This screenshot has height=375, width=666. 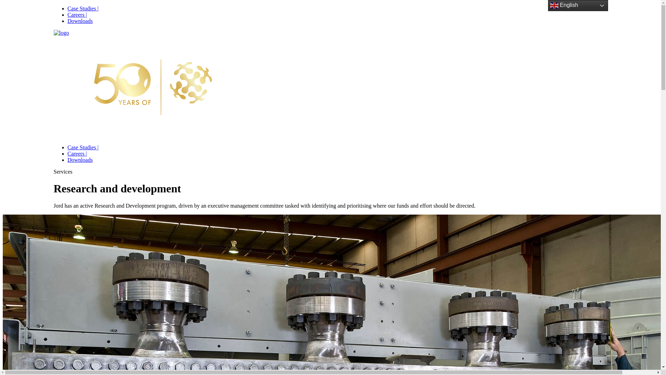 I want to click on Downloads, so click(x=80, y=21).